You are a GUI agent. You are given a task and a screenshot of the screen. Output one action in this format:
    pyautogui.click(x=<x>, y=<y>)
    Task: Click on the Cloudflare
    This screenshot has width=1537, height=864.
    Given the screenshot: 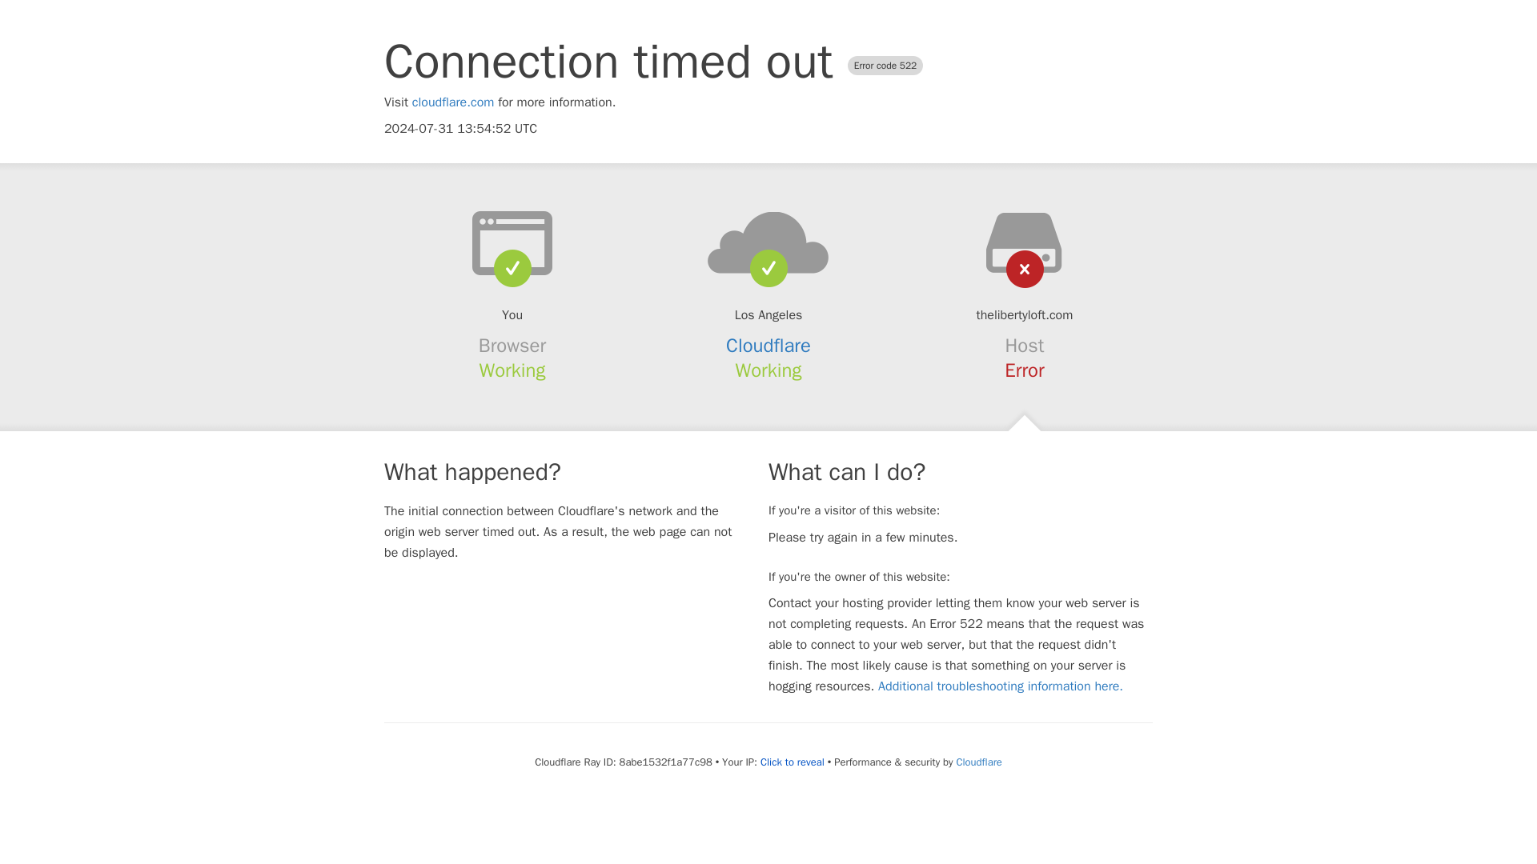 What is the action you would take?
    pyautogui.click(x=768, y=346)
    